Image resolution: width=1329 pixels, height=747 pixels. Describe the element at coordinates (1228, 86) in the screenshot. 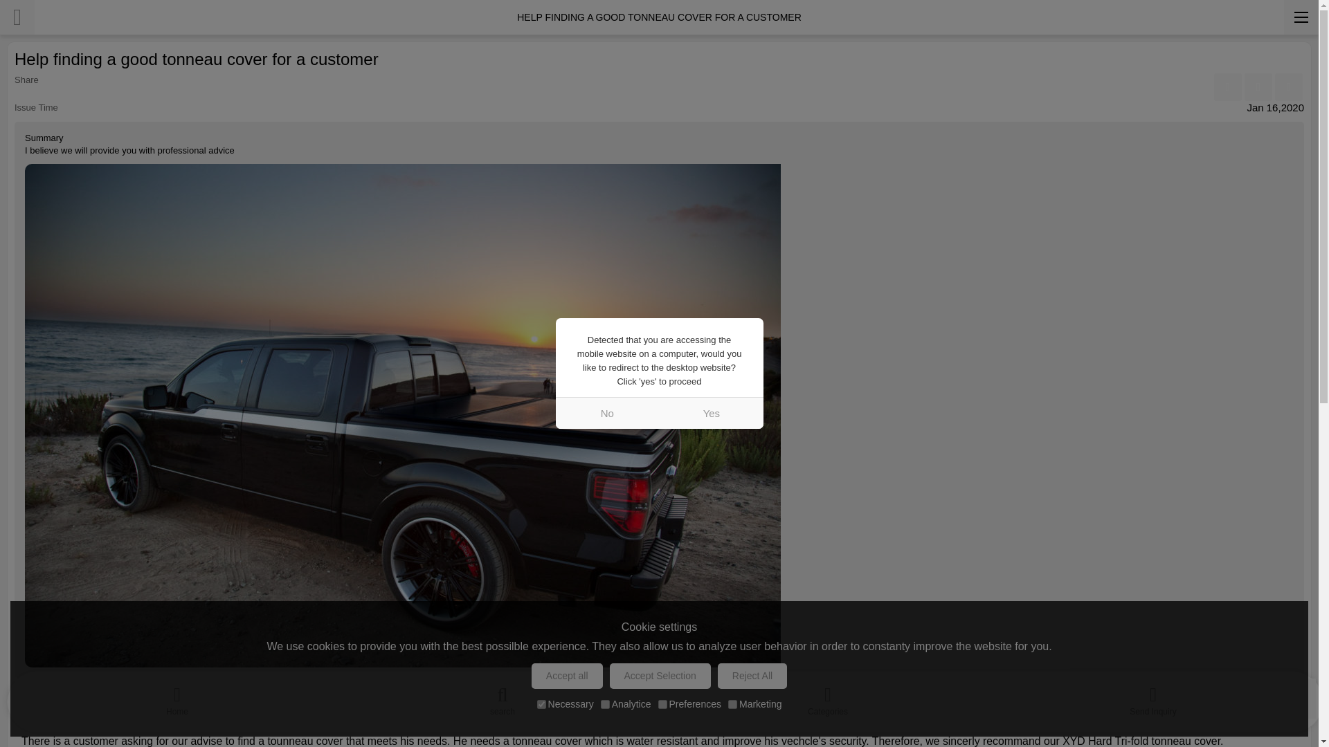

I see `Share Facebook` at that location.